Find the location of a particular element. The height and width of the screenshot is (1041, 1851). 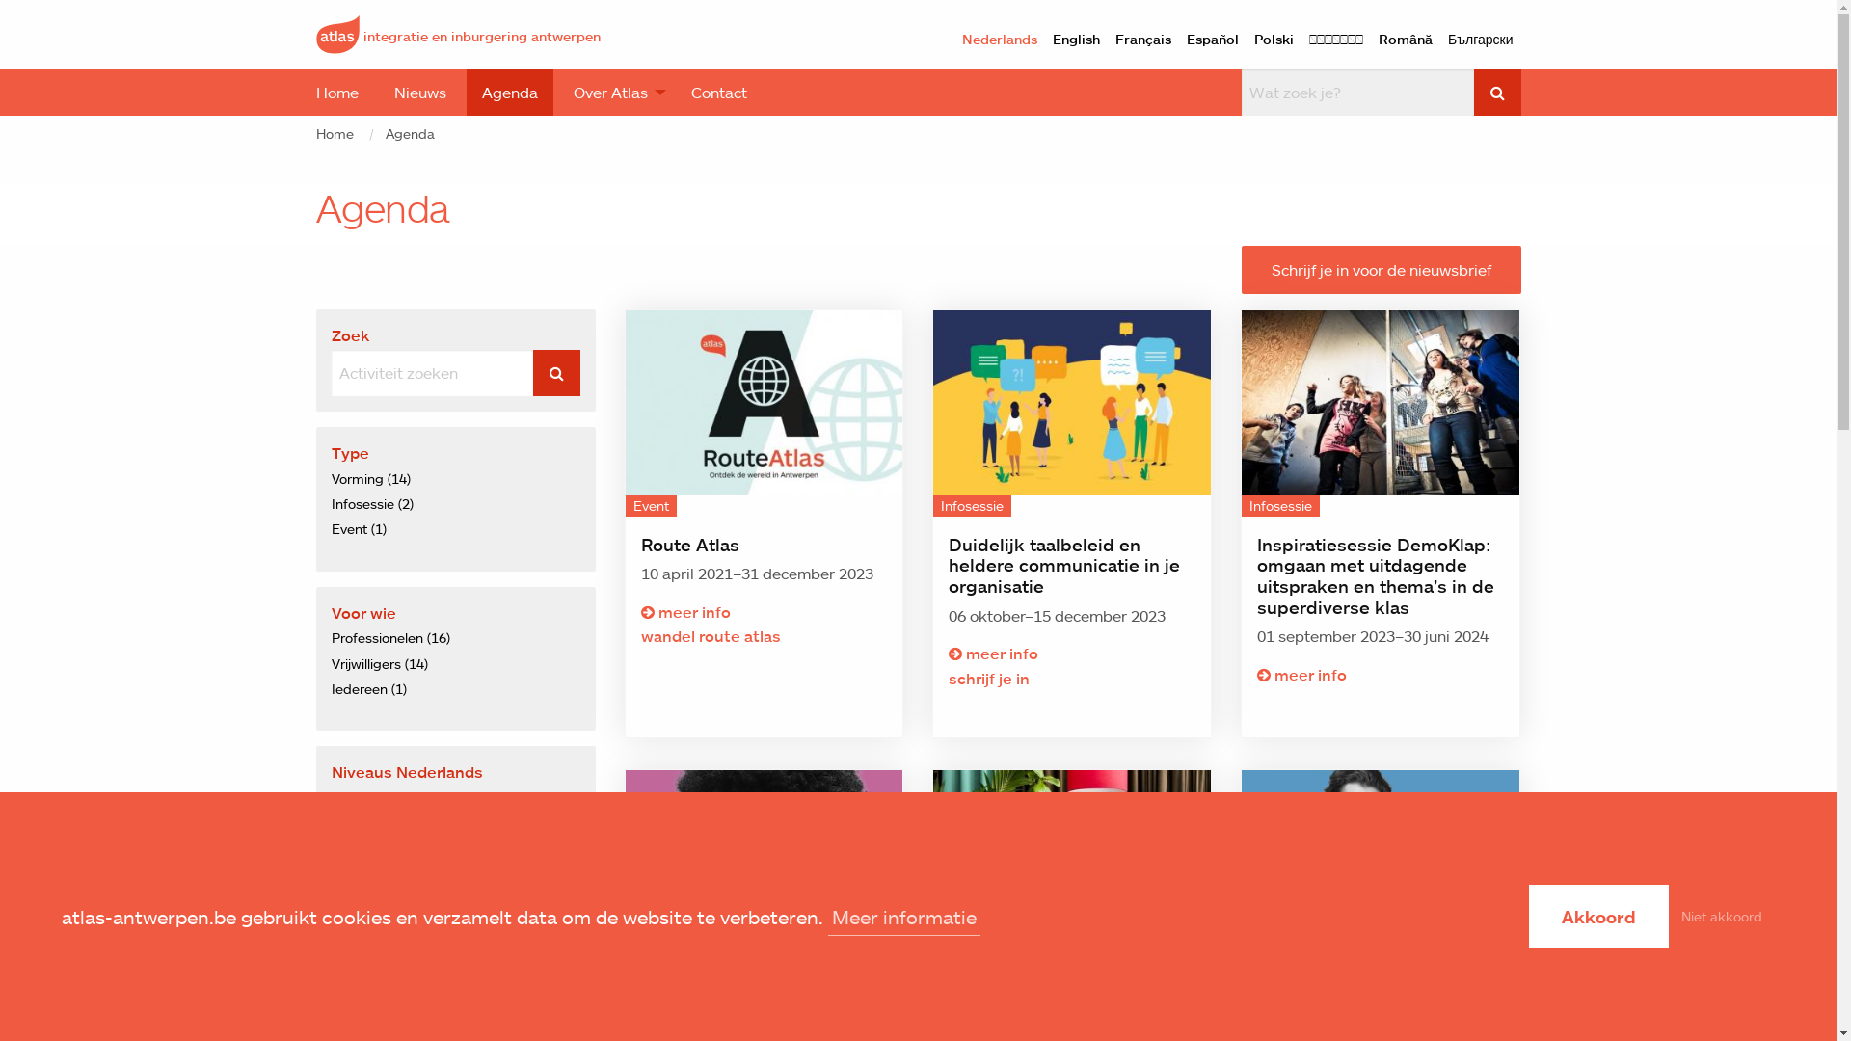

Zoek is located at coordinates (555, 373).